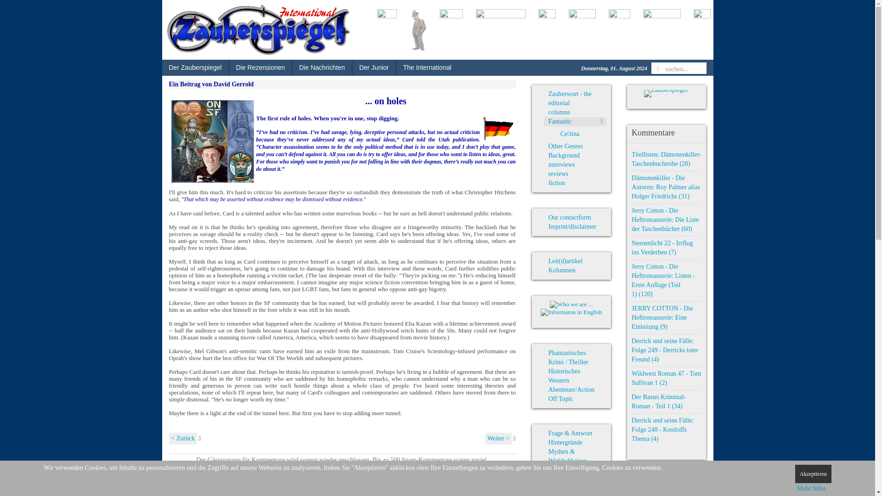  I want to click on reviews, so click(575, 174).